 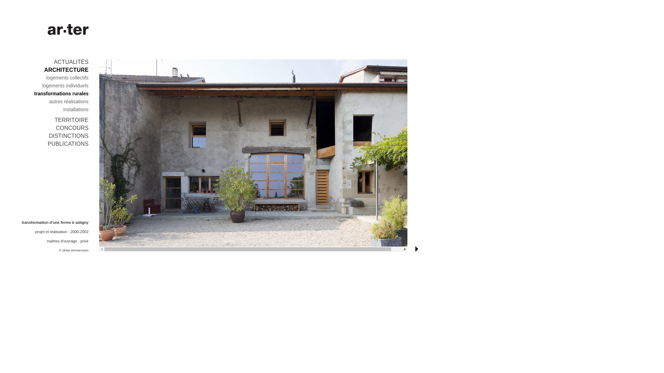 I want to click on DISTINCTIONS, so click(x=68, y=136).